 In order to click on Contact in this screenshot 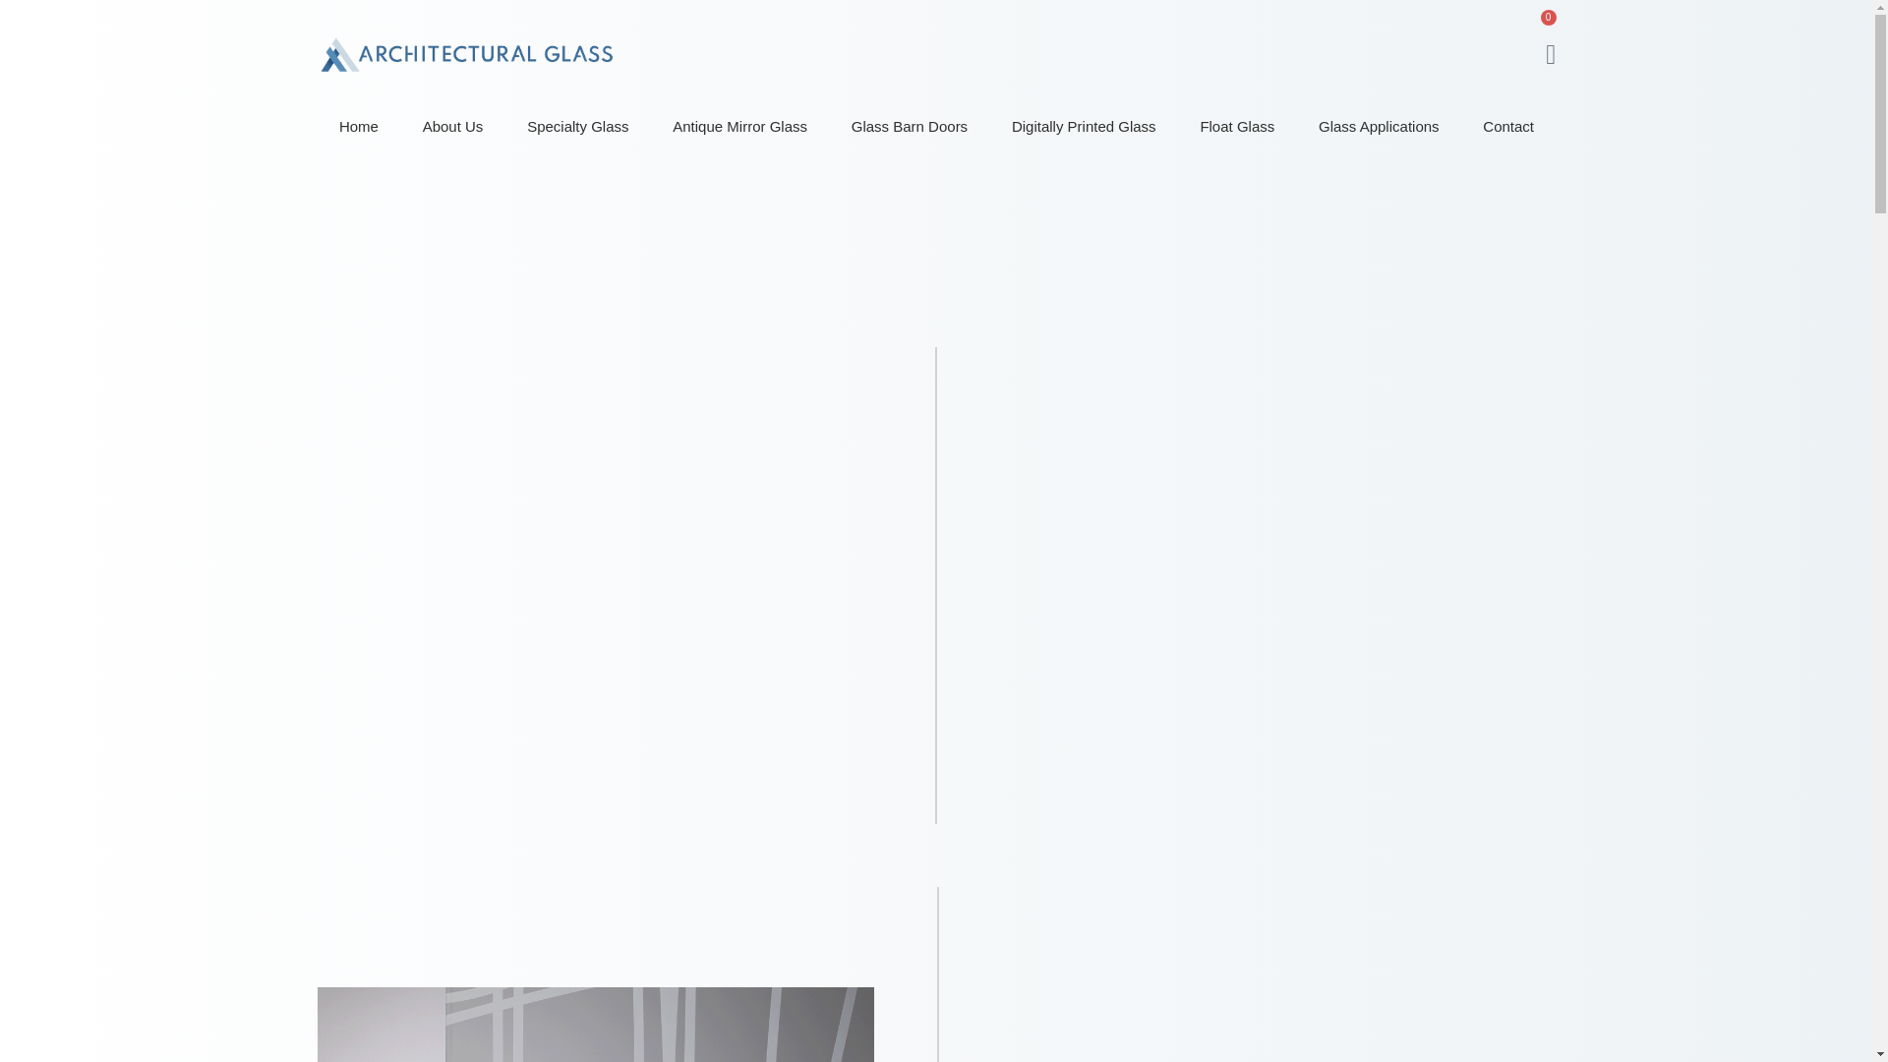, I will do `click(1508, 126)`.